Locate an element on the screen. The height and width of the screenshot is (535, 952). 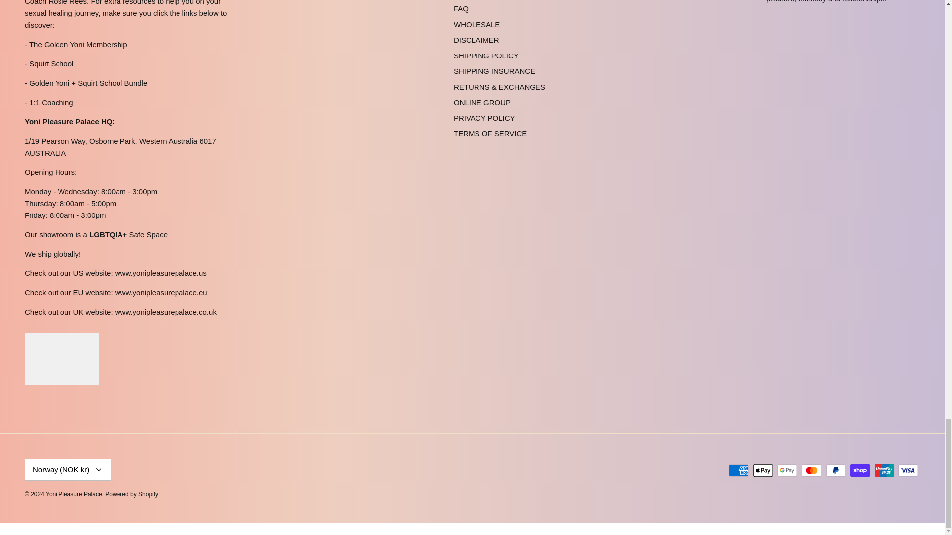
Shop Pay is located at coordinates (860, 471).